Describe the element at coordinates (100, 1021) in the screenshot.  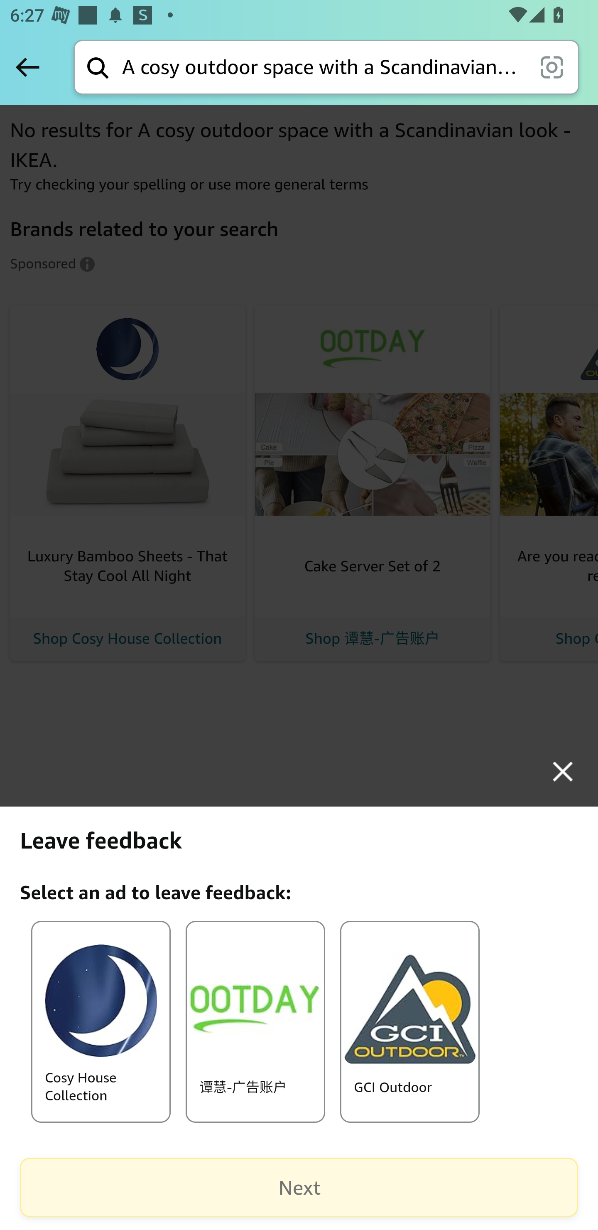
I see `Cosy House Collection` at that location.